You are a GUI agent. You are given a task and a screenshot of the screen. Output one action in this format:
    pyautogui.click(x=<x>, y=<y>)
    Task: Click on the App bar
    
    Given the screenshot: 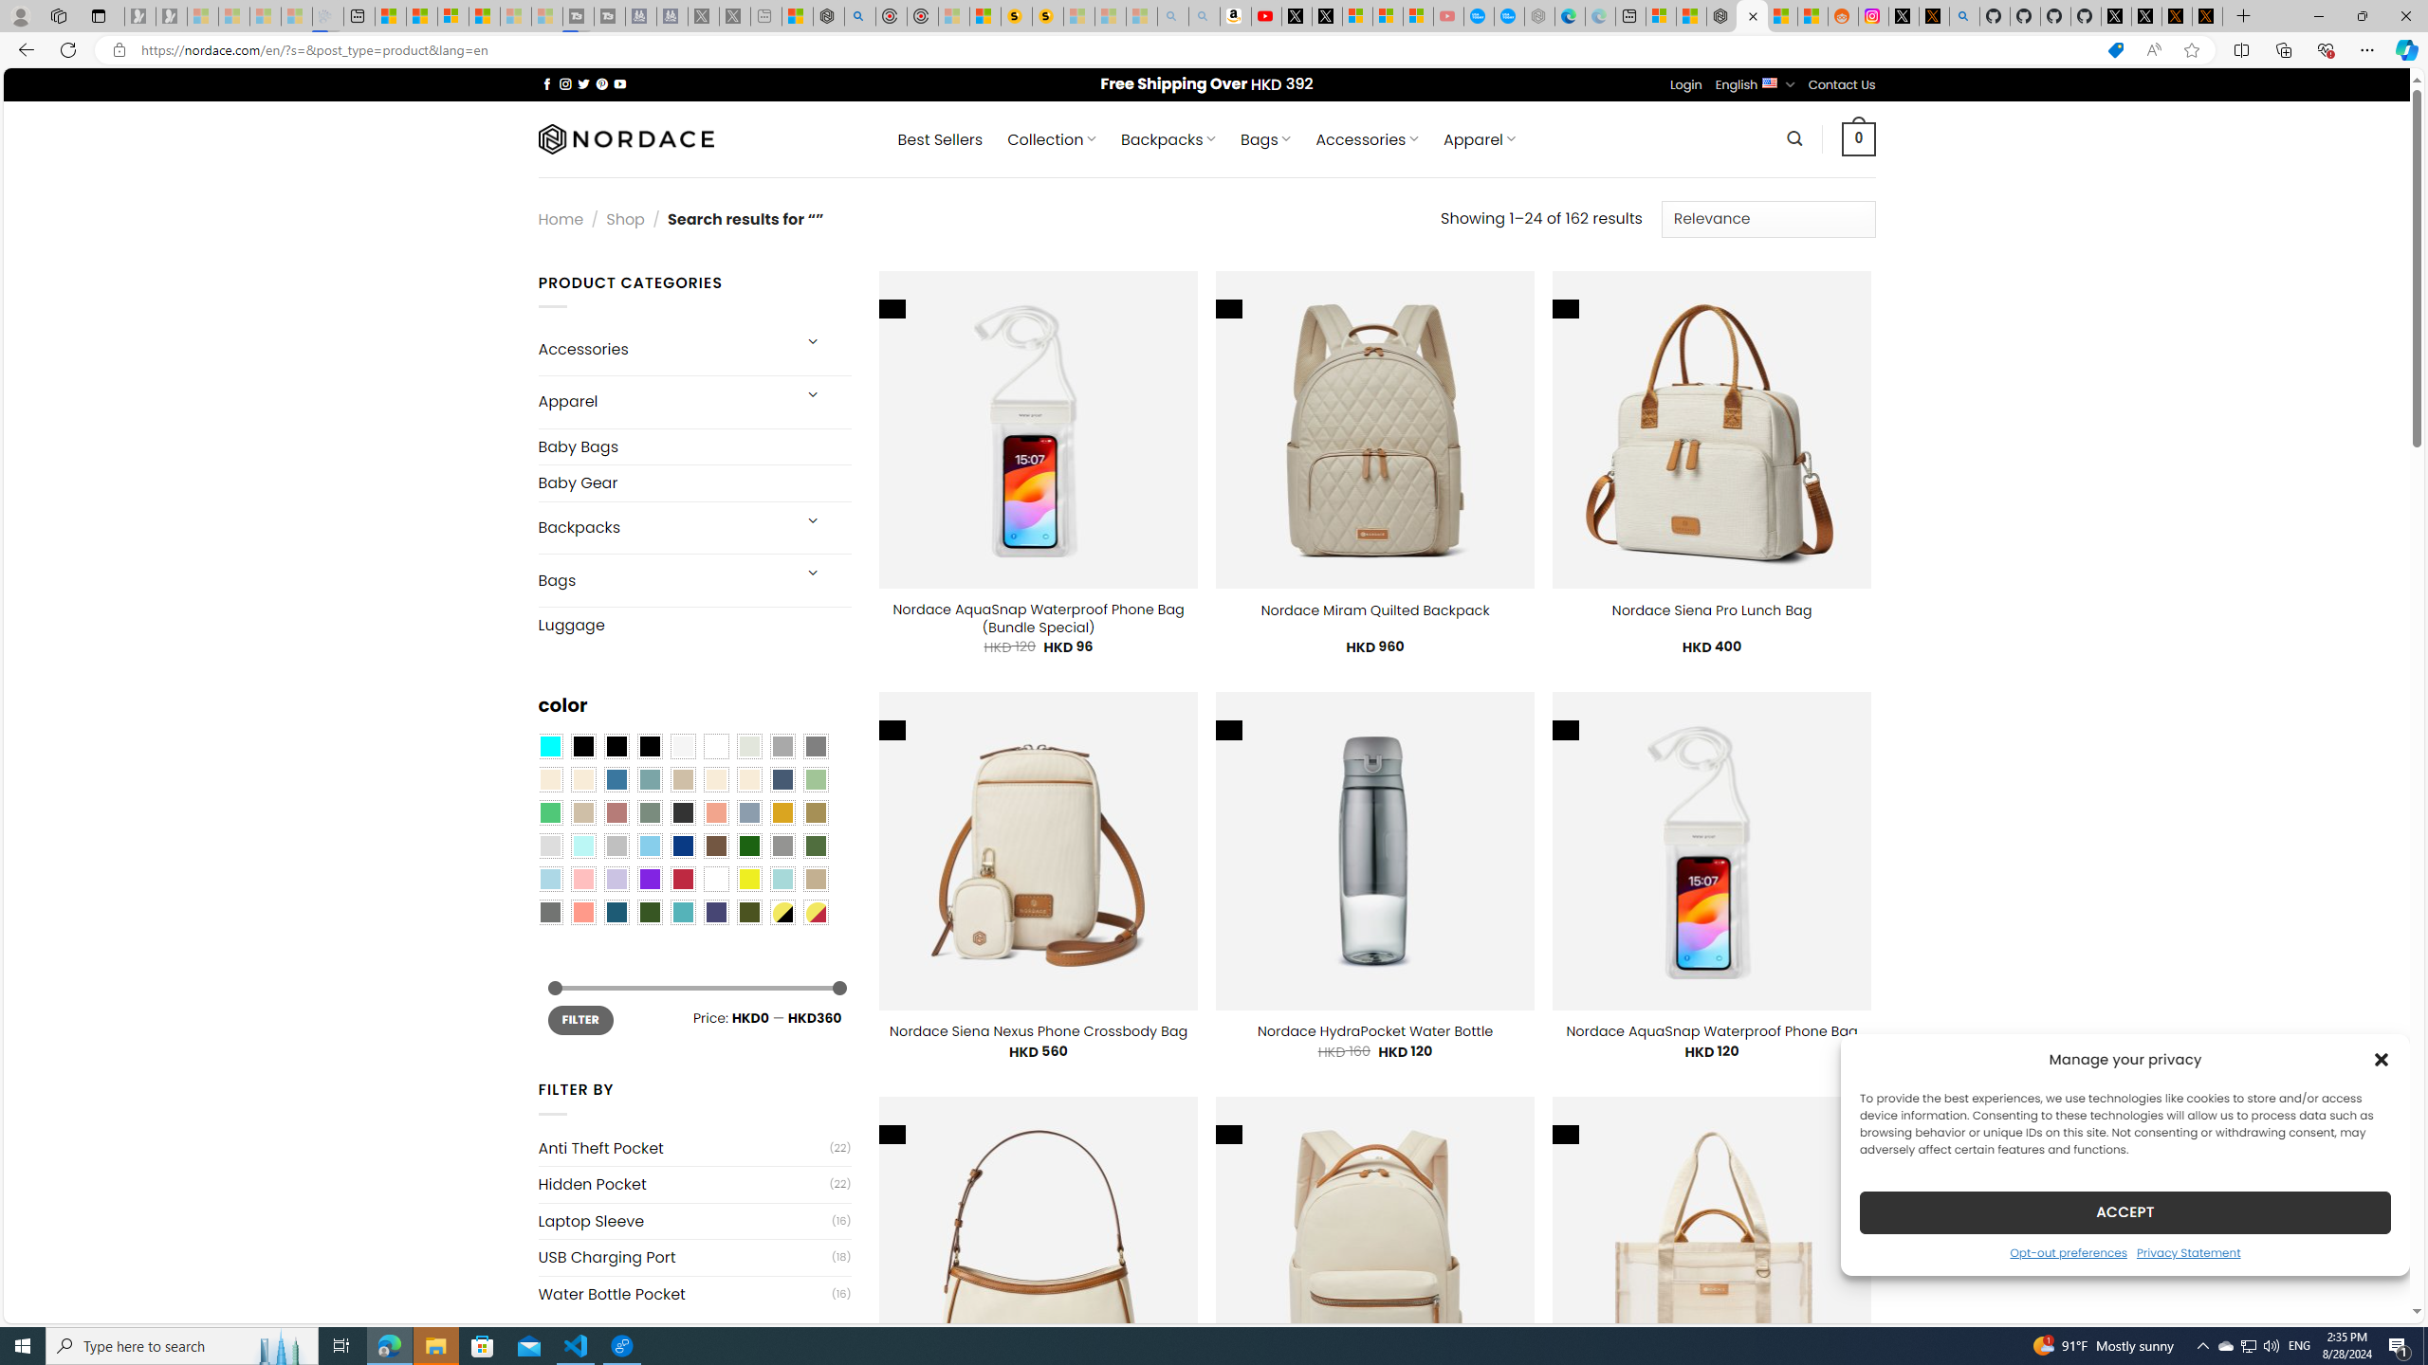 What is the action you would take?
    pyautogui.click(x=1214, y=50)
    